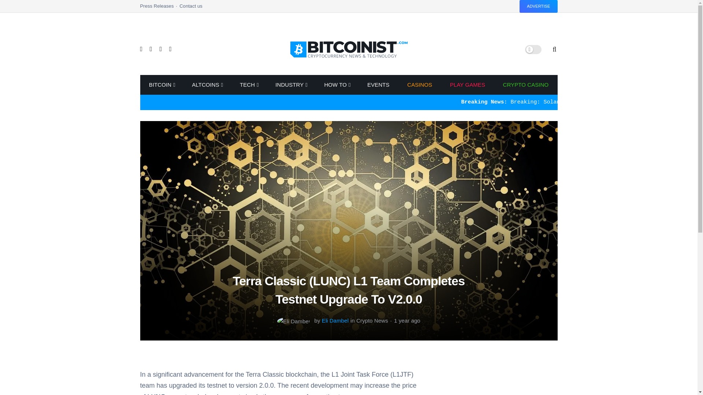  What do you see at coordinates (161, 85) in the screenshot?
I see `BITCOIN` at bounding box center [161, 85].